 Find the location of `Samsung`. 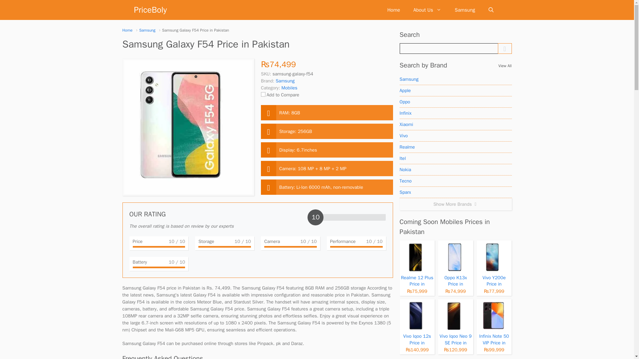

Samsung is located at coordinates (455, 79).